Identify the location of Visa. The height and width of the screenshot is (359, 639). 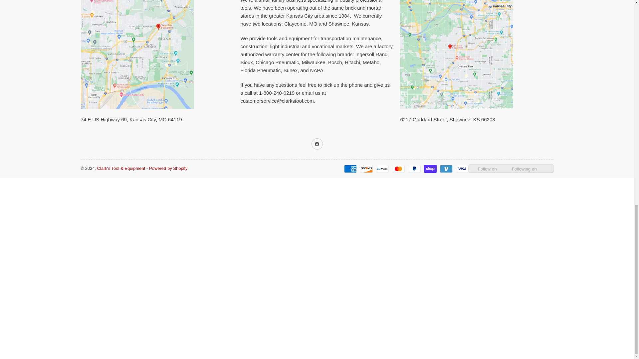
(462, 169).